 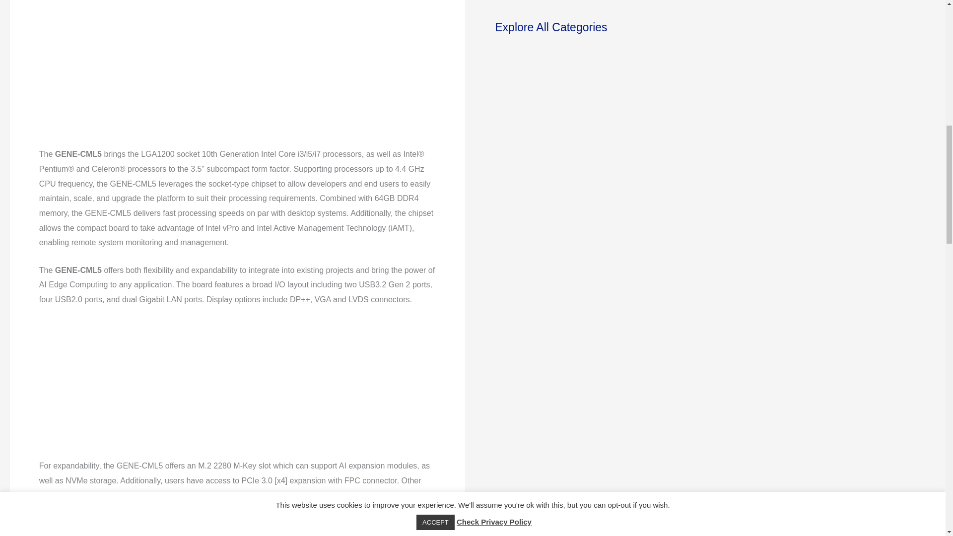 I want to click on Advertisement, so click(x=235, y=389).